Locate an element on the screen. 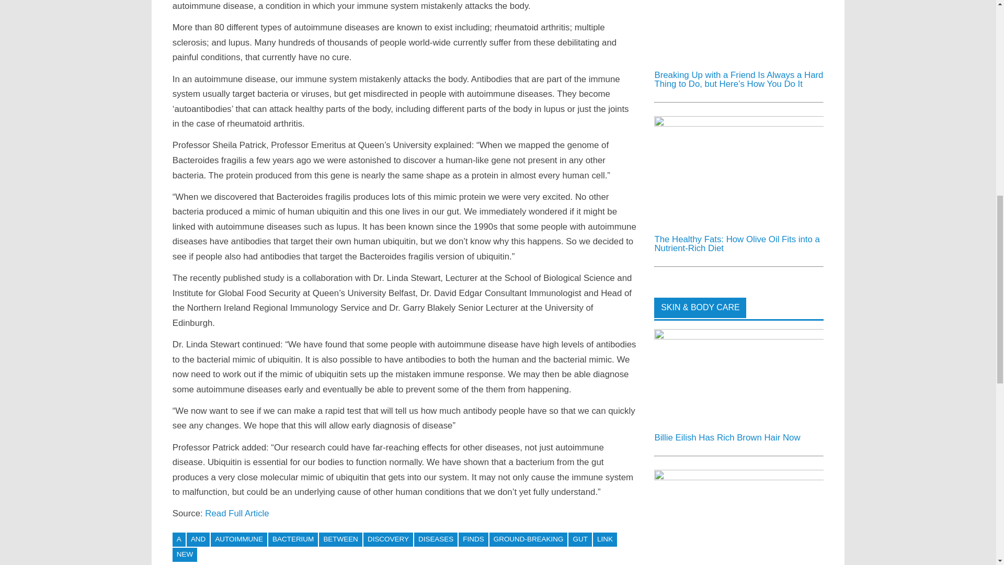  A is located at coordinates (179, 540).